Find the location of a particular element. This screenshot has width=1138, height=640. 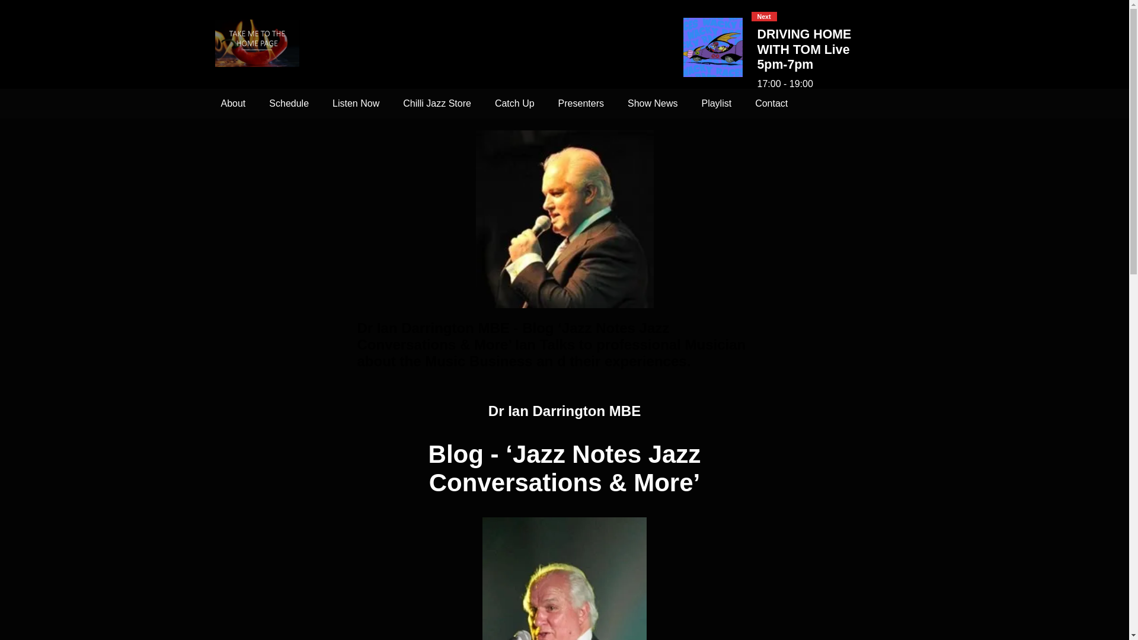

About is located at coordinates (232, 103).